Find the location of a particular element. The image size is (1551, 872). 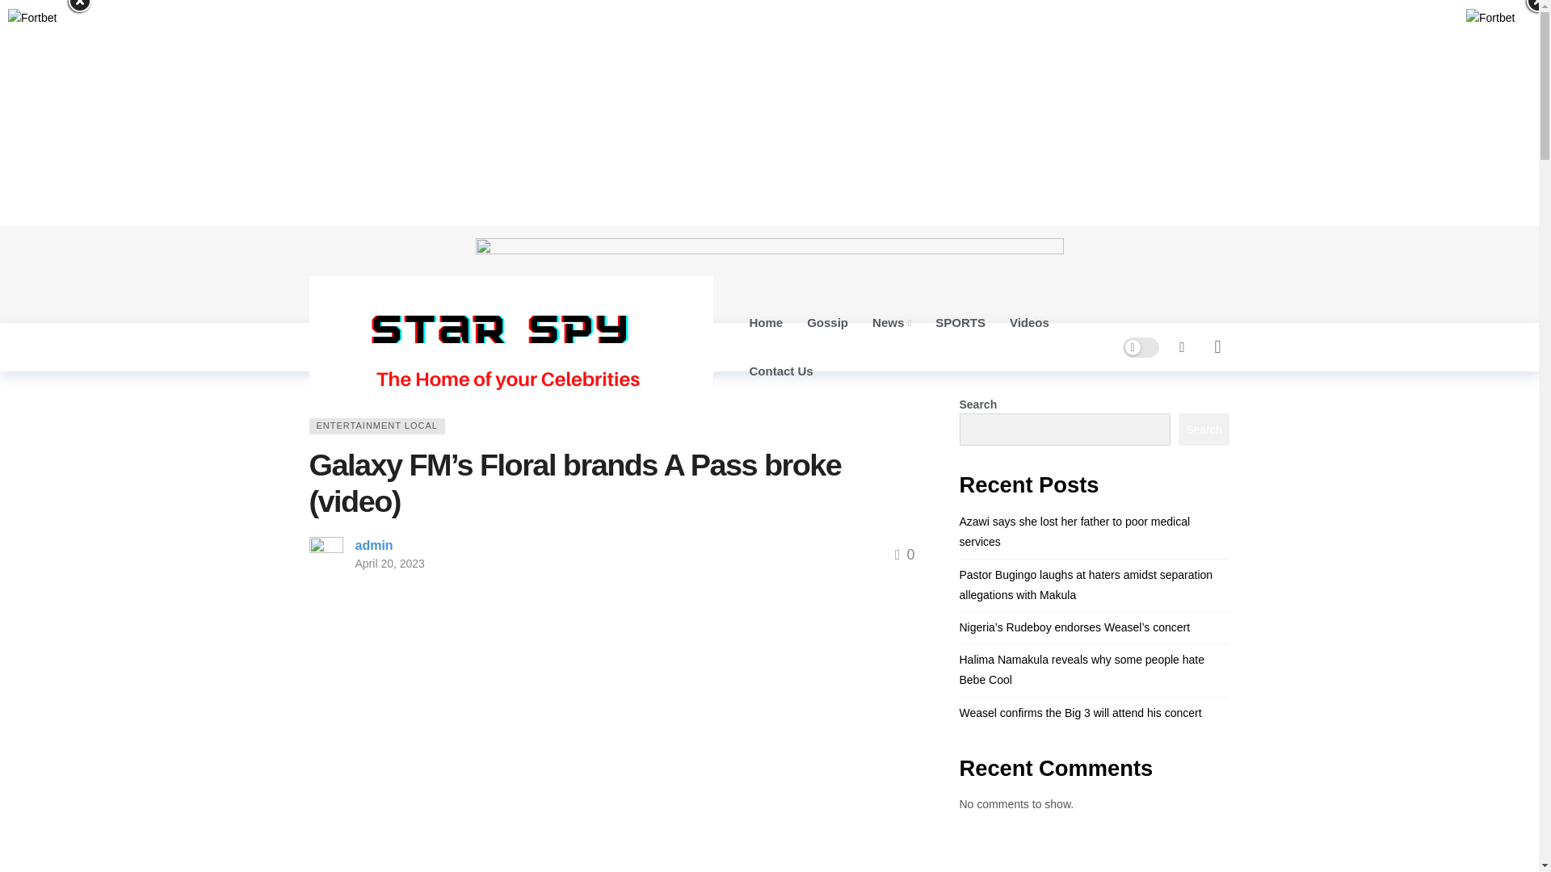

ENTERTAINMENT LOCAL is located at coordinates (376, 426).